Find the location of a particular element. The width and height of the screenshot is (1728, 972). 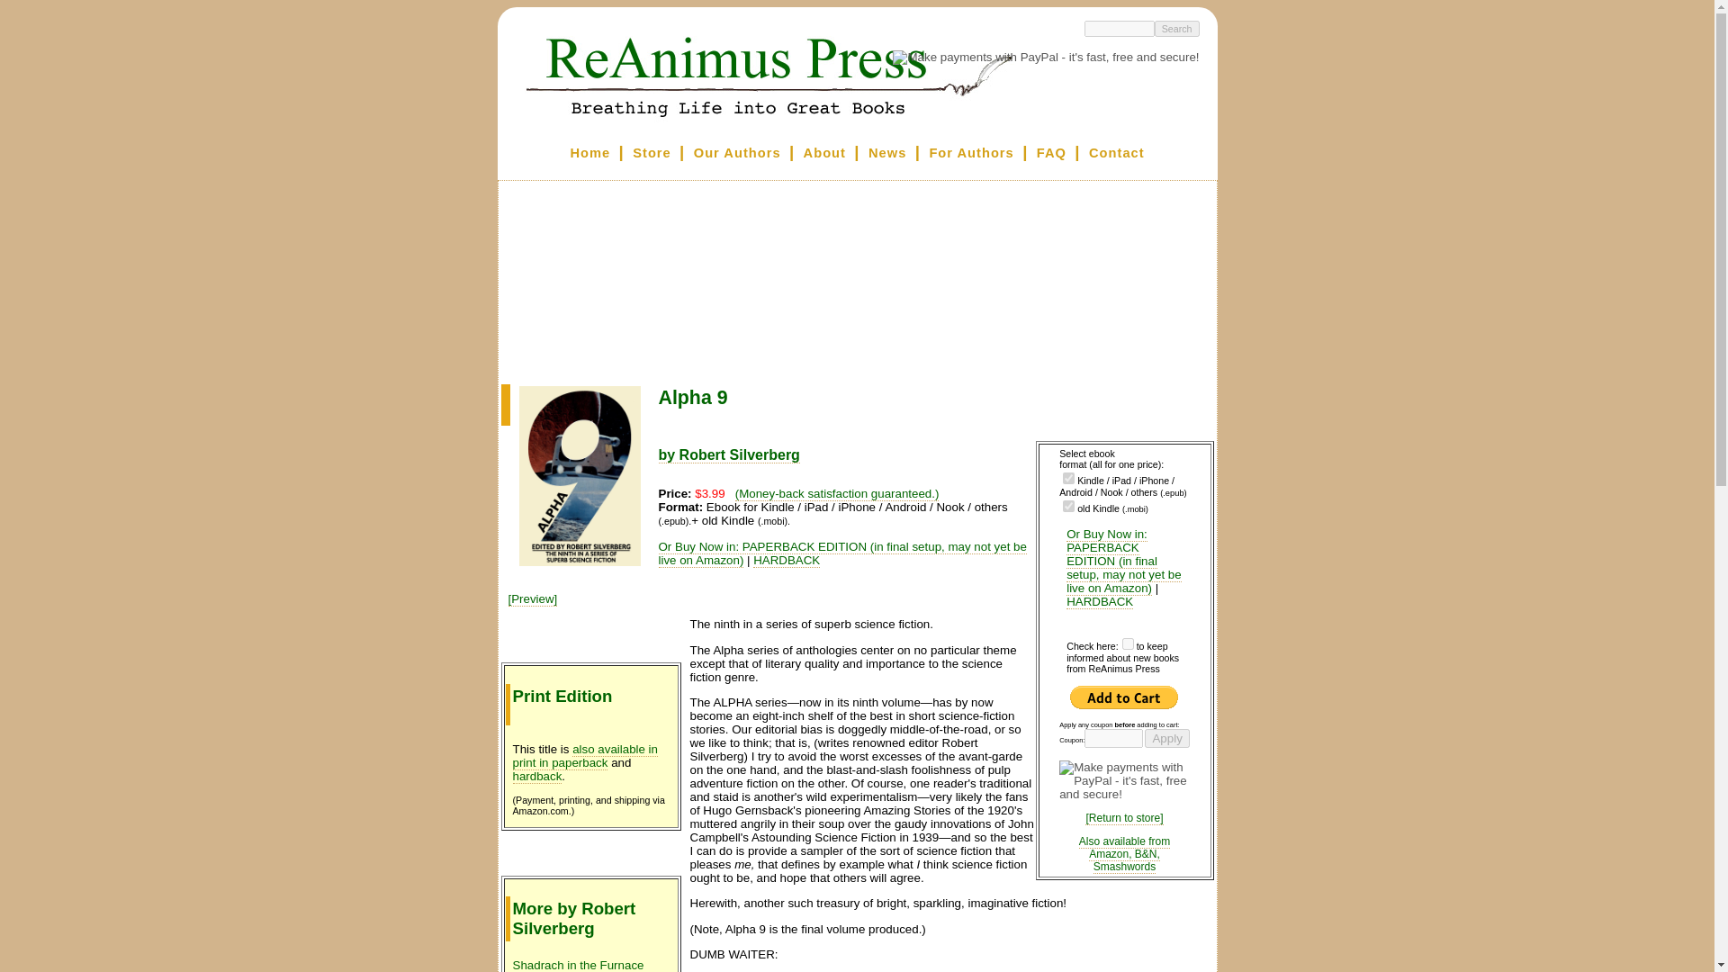

by Robert Silverberg is located at coordinates (729, 455).